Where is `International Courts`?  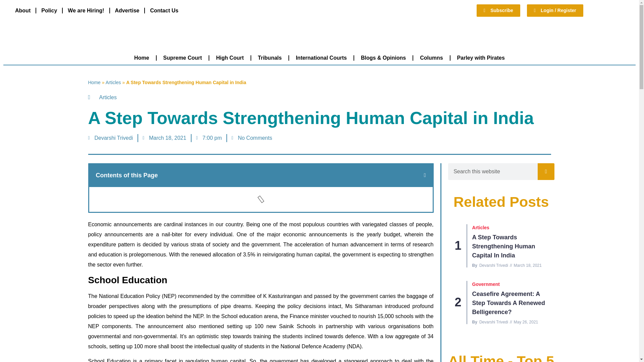 International Courts is located at coordinates (321, 58).